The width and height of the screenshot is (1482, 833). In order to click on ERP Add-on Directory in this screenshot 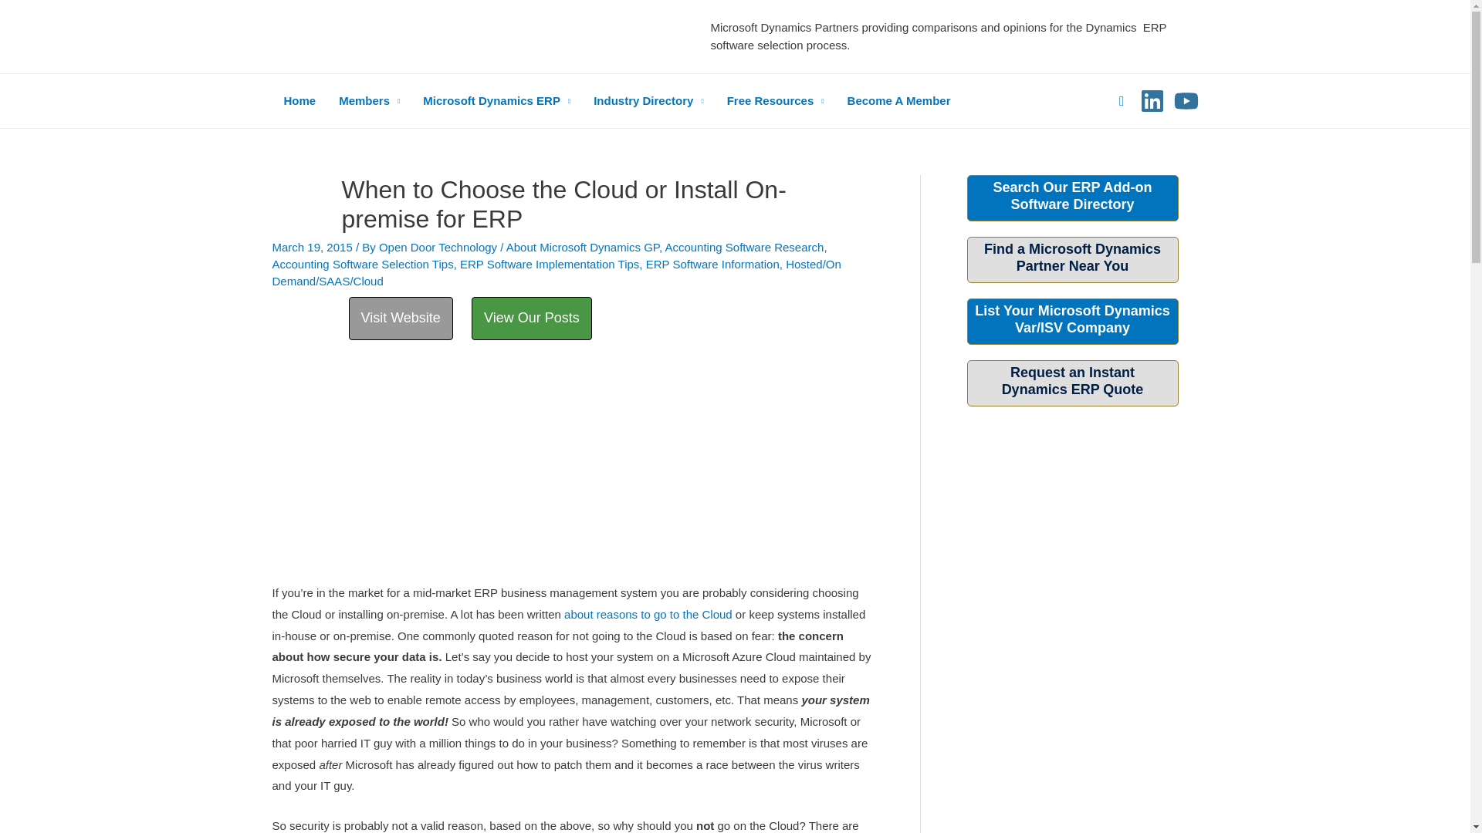, I will do `click(1071, 196)`.